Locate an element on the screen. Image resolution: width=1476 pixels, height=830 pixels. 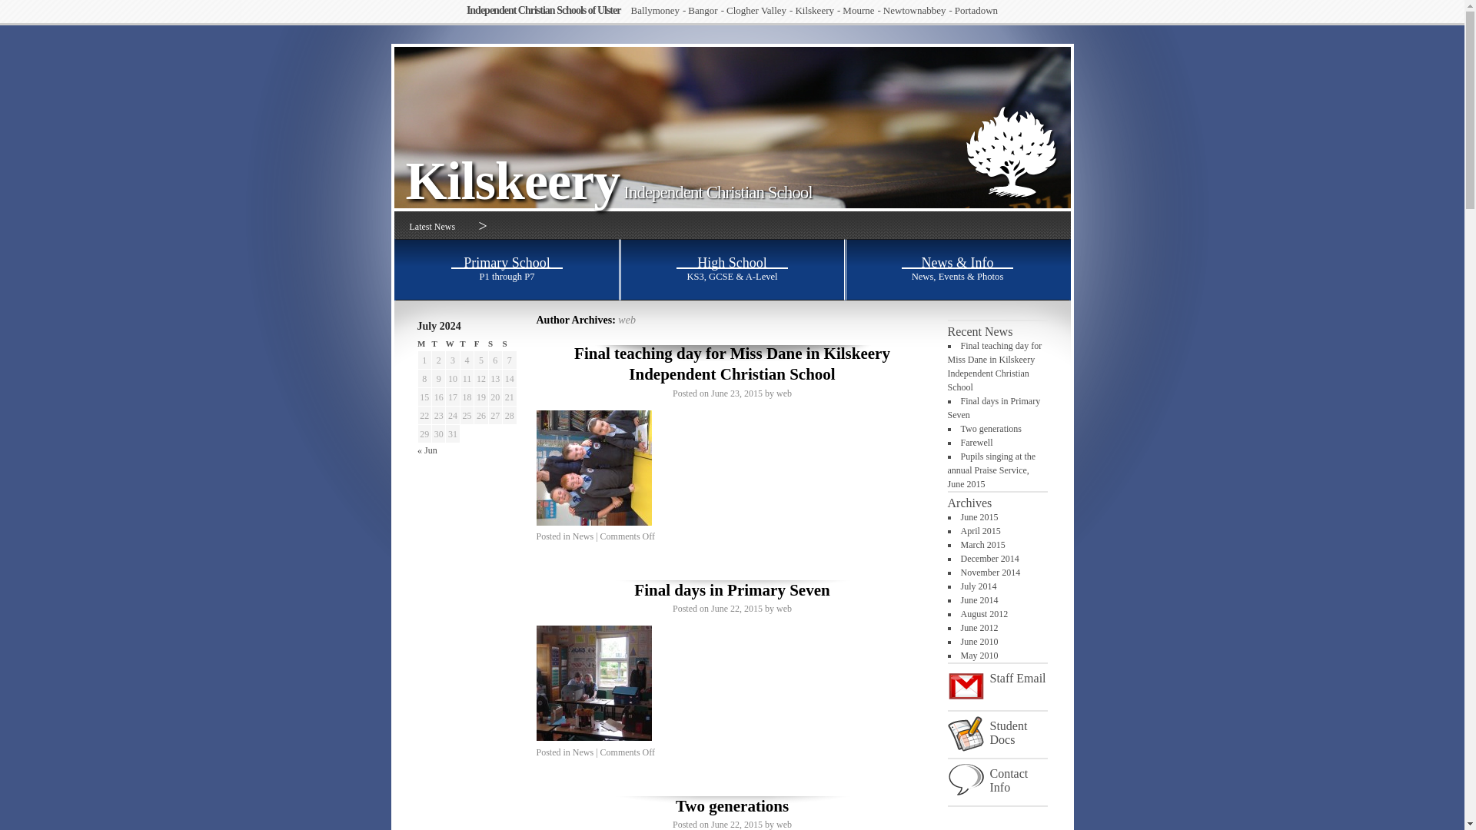
June 23, 2015 is located at coordinates (736, 393).